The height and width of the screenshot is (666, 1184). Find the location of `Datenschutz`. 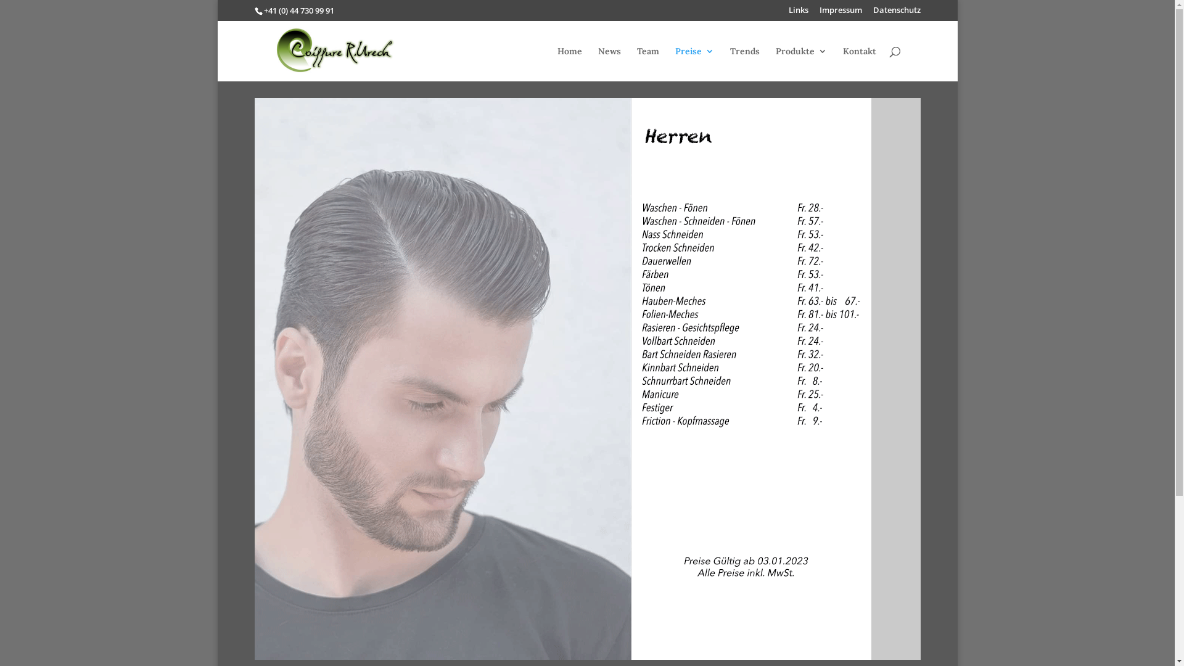

Datenschutz is located at coordinates (897, 14).